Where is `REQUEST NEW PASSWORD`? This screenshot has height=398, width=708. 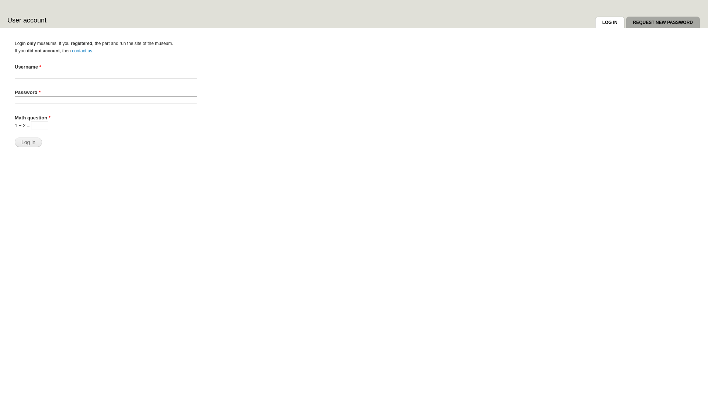 REQUEST NEW PASSWORD is located at coordinates (663, 24).